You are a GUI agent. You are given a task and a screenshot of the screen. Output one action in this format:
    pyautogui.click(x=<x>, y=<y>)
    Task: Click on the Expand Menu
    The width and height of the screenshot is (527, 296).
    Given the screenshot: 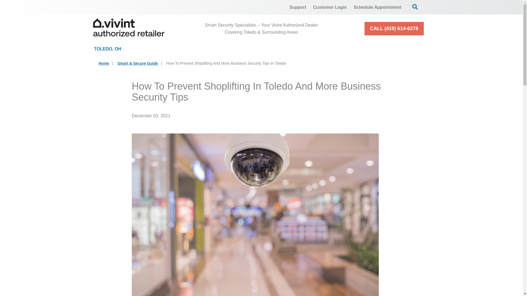 What is the action you would take?
    pyautogui.click(x=249, y=49)
    